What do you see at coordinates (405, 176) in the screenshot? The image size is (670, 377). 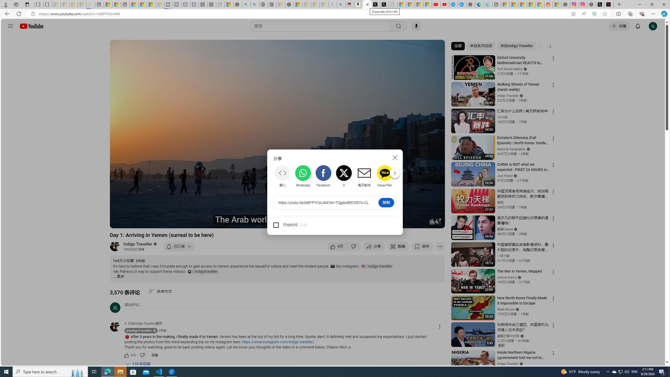 I see `Reddit` at bounding box center [405, 176].